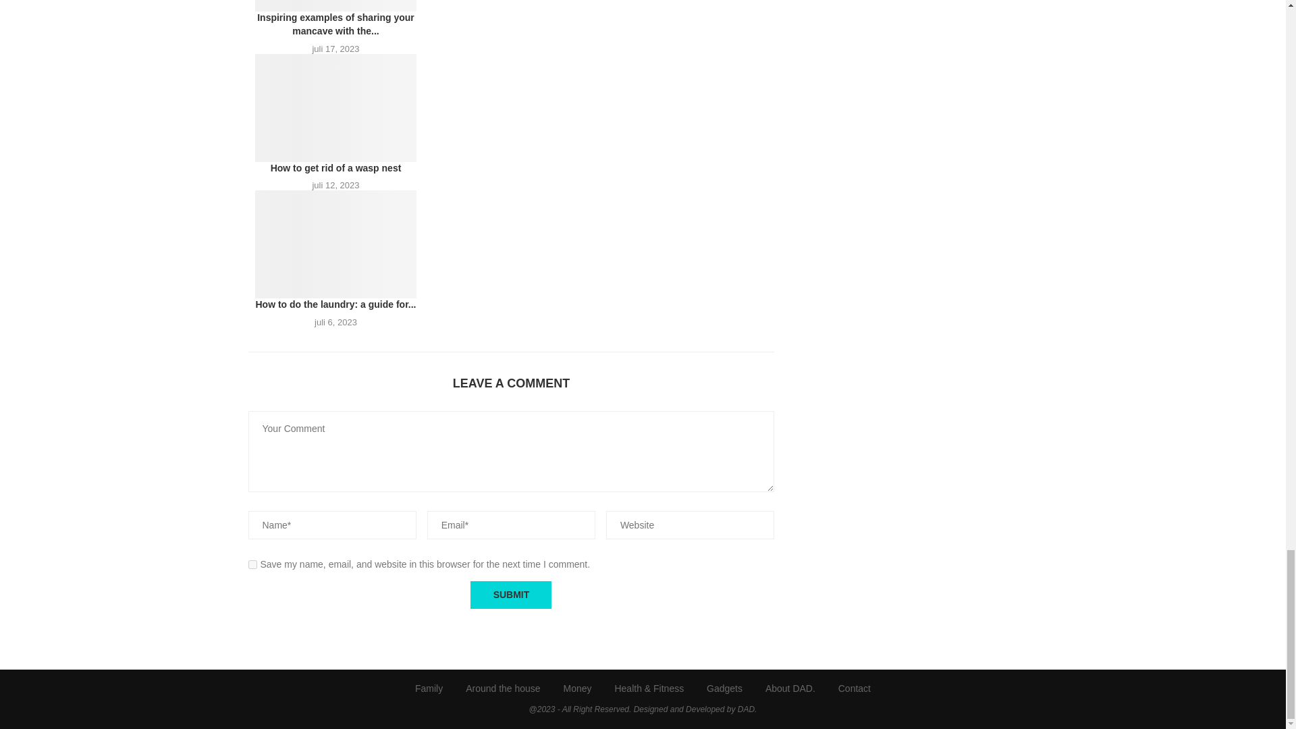  I want to click on Inspiring examples of sharing your mancave with the kids, so click(336, 5).